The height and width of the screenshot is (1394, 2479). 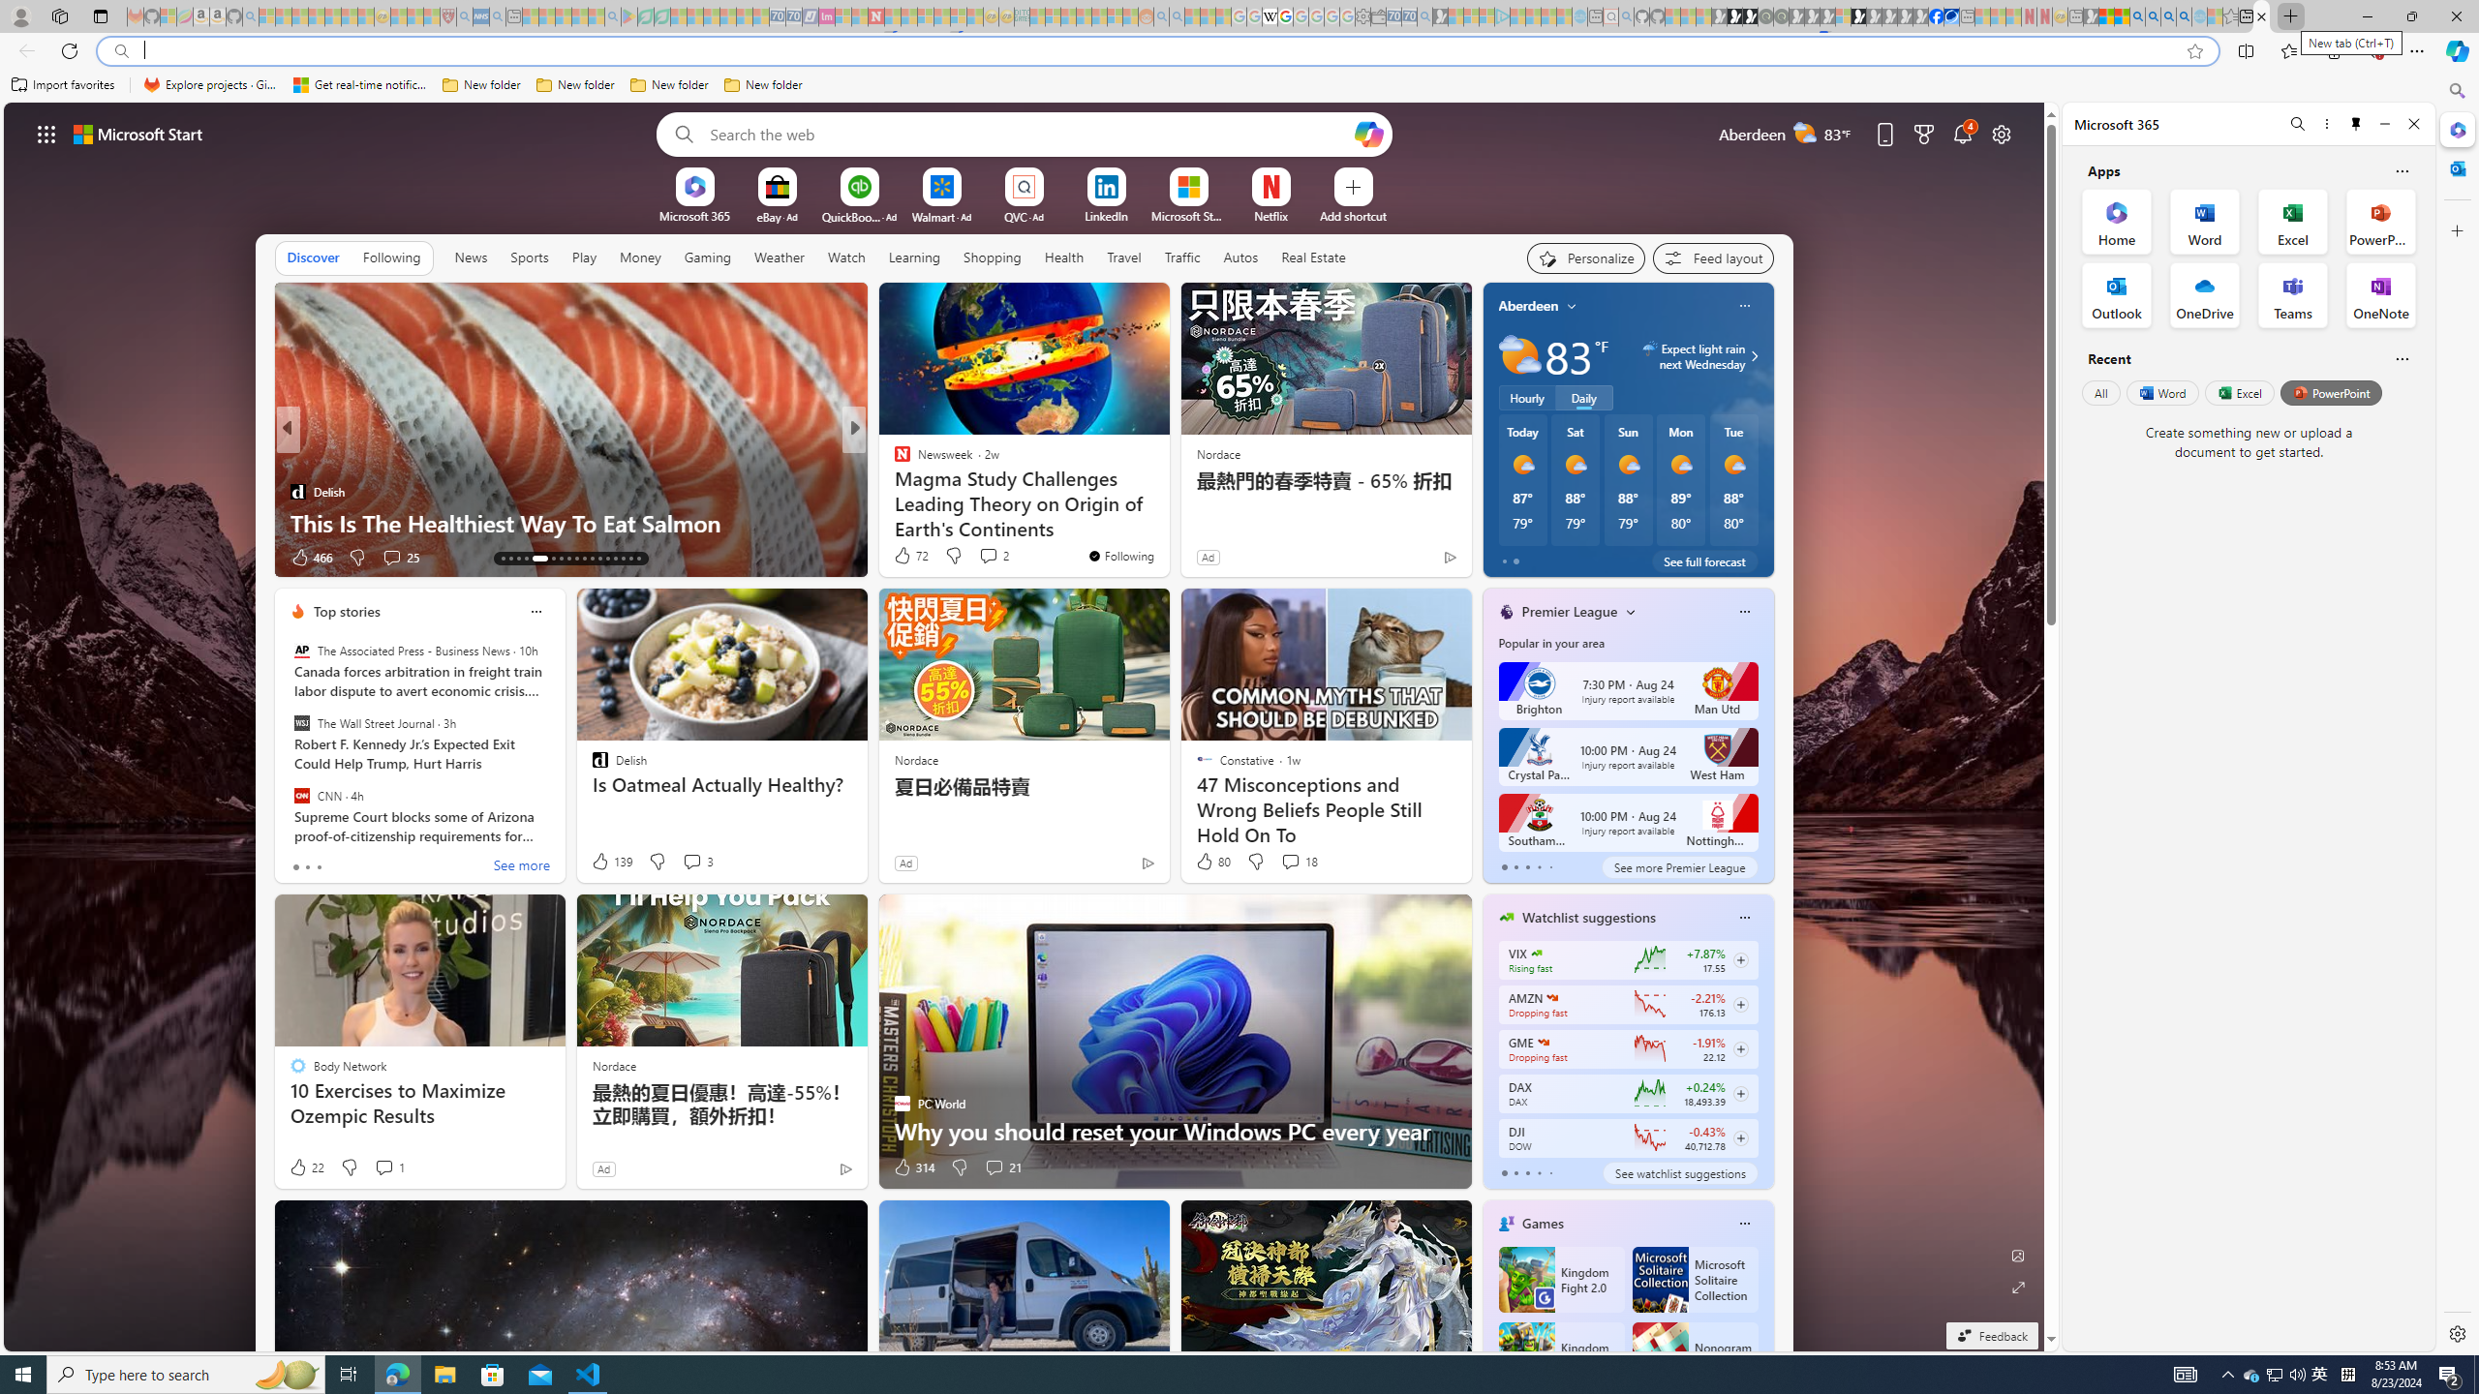 What do you see at coordinates (1679, 867) in the screenshot?
I see `See more Premier League` at bounding box center [1679, 867].